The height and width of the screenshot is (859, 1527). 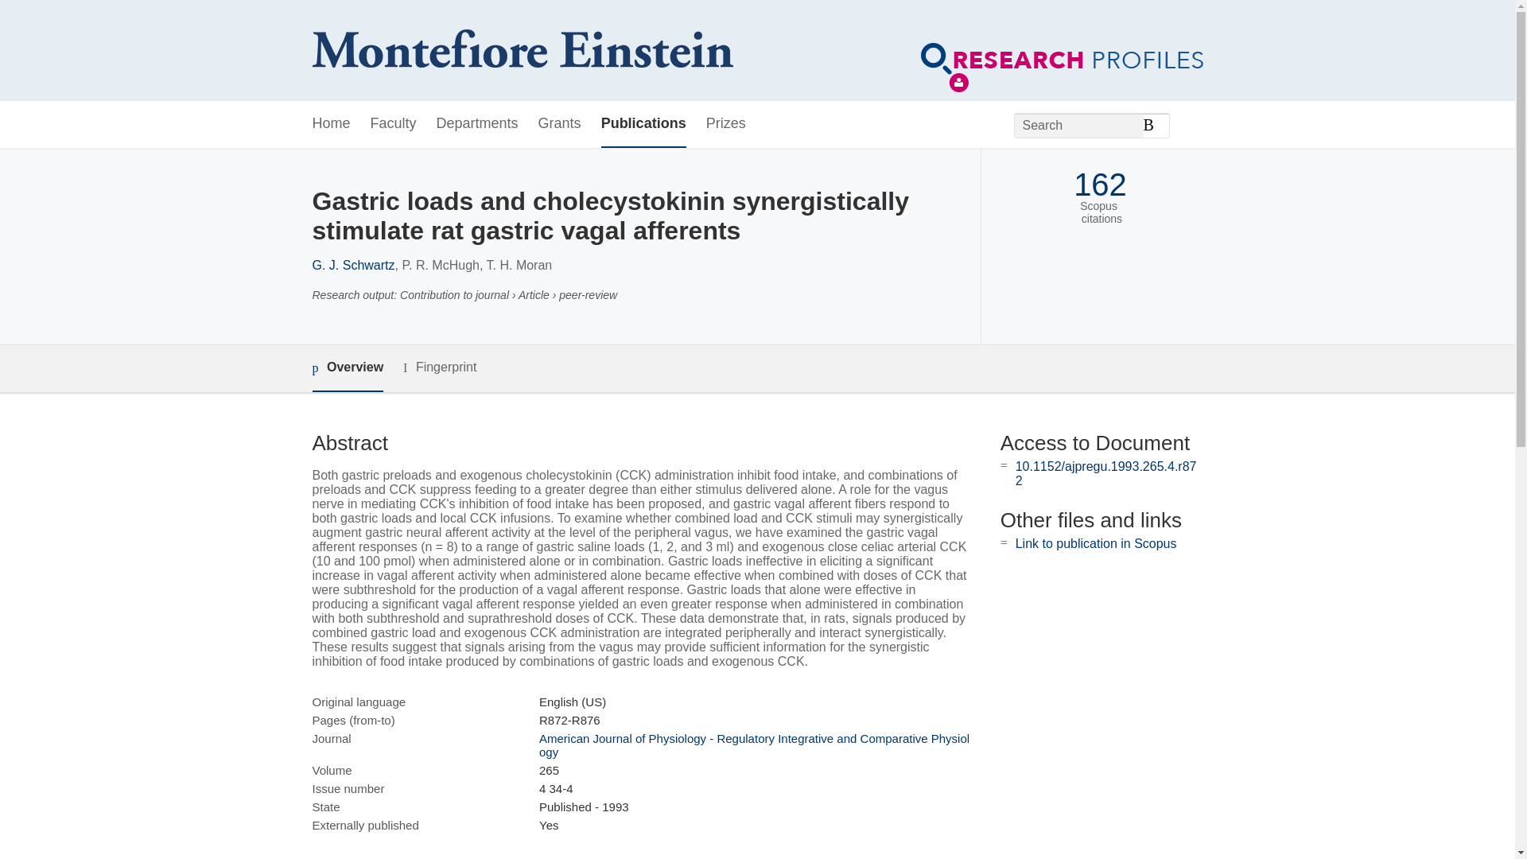 What do you see at coordinates (560, 124) in the screenshot?
I see `Grants` at bounding box center [560, 124].